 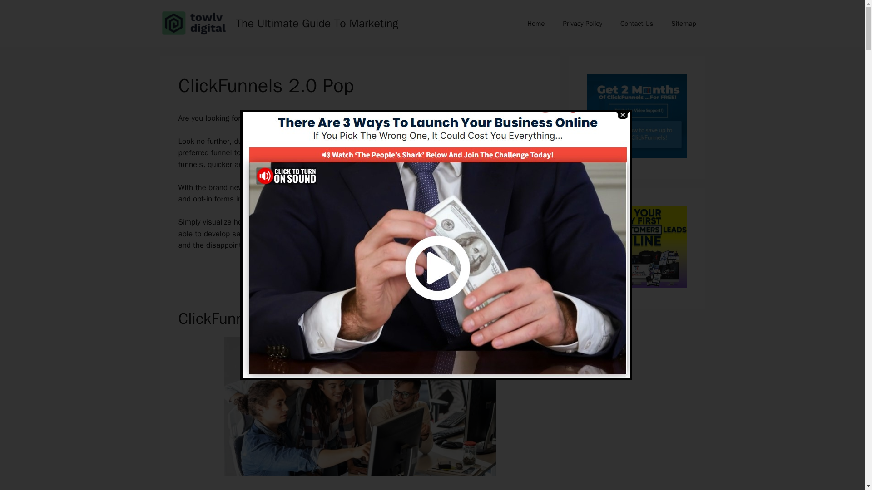 What do you see at coordinates (317, 23) in the screenshot?
I see `The Ultimate Guide To Marketing` at bounding box center [317, 23].